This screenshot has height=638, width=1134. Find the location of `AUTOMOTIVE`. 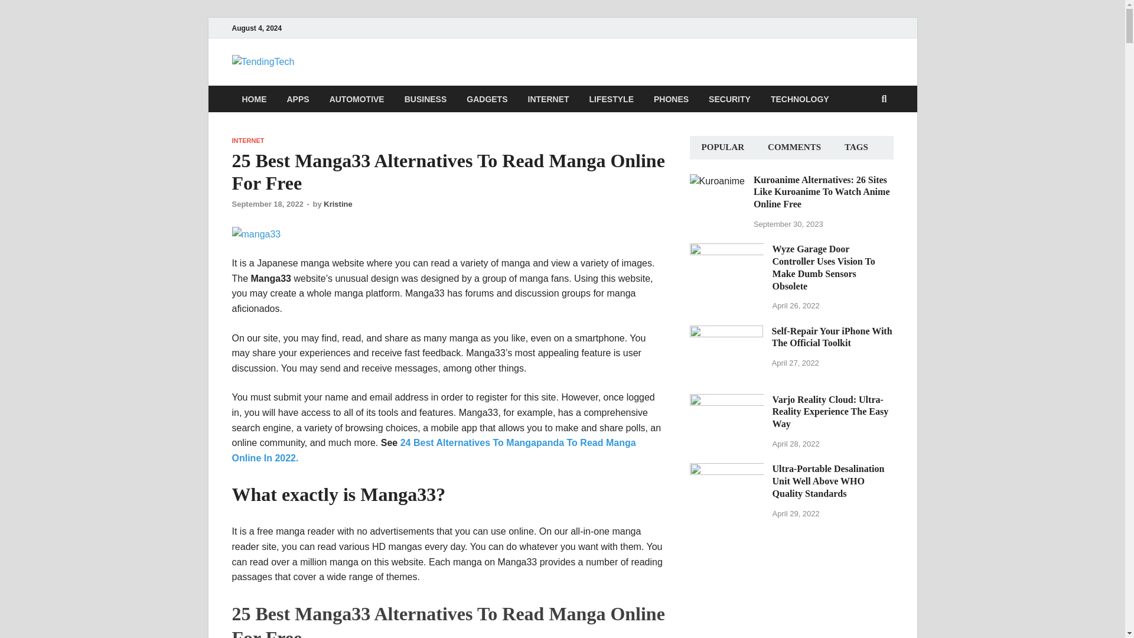

AUTOMOTIVE is located at coordinates (357, 99).